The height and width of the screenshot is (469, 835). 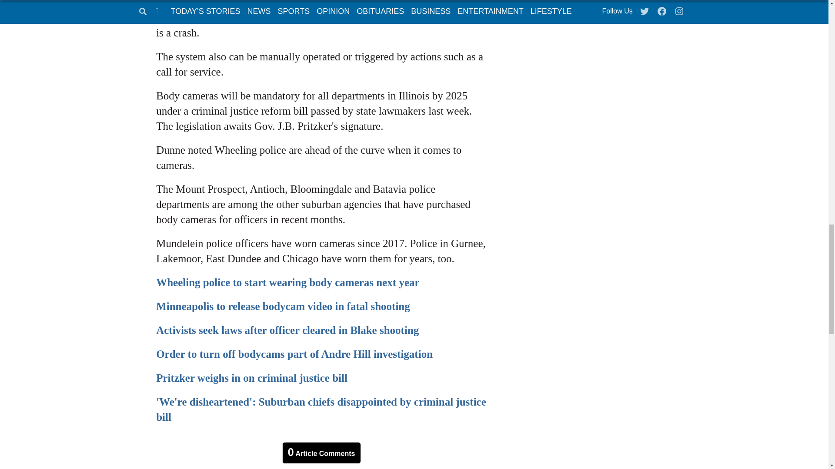 I want to click on Order to turn off bodycams part of Andre Hill investigation, so click(x=294, y=354).